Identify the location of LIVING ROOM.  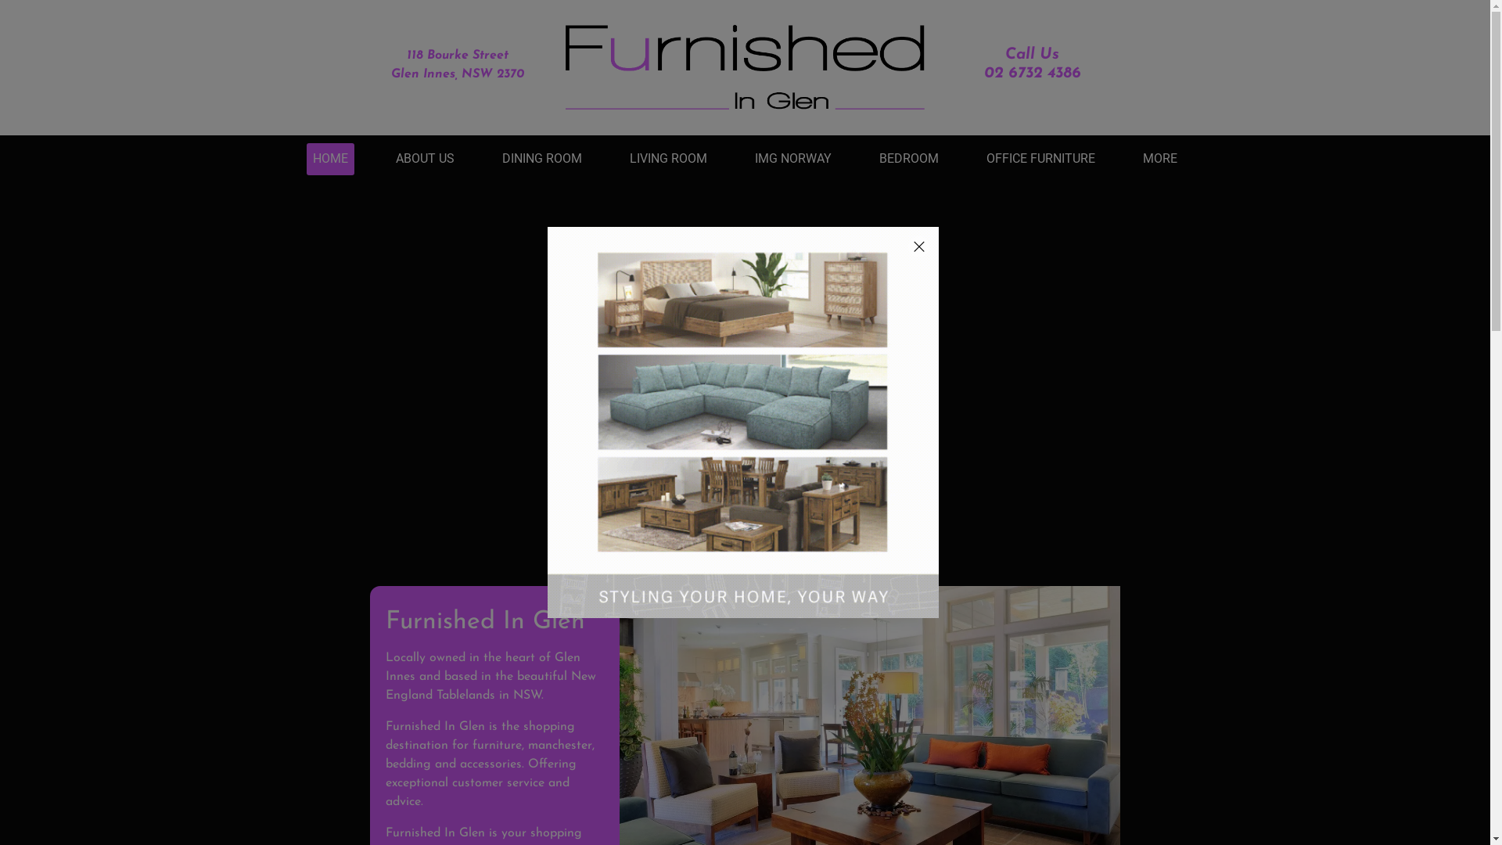
(668, 160).